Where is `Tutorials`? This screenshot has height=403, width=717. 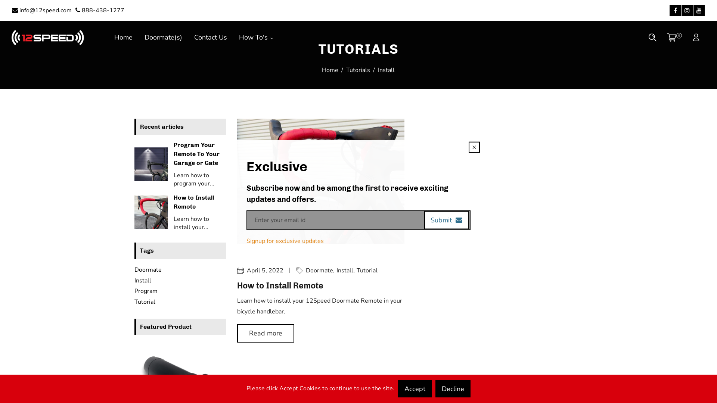
Tutorials is located at coordinates (358, 70).